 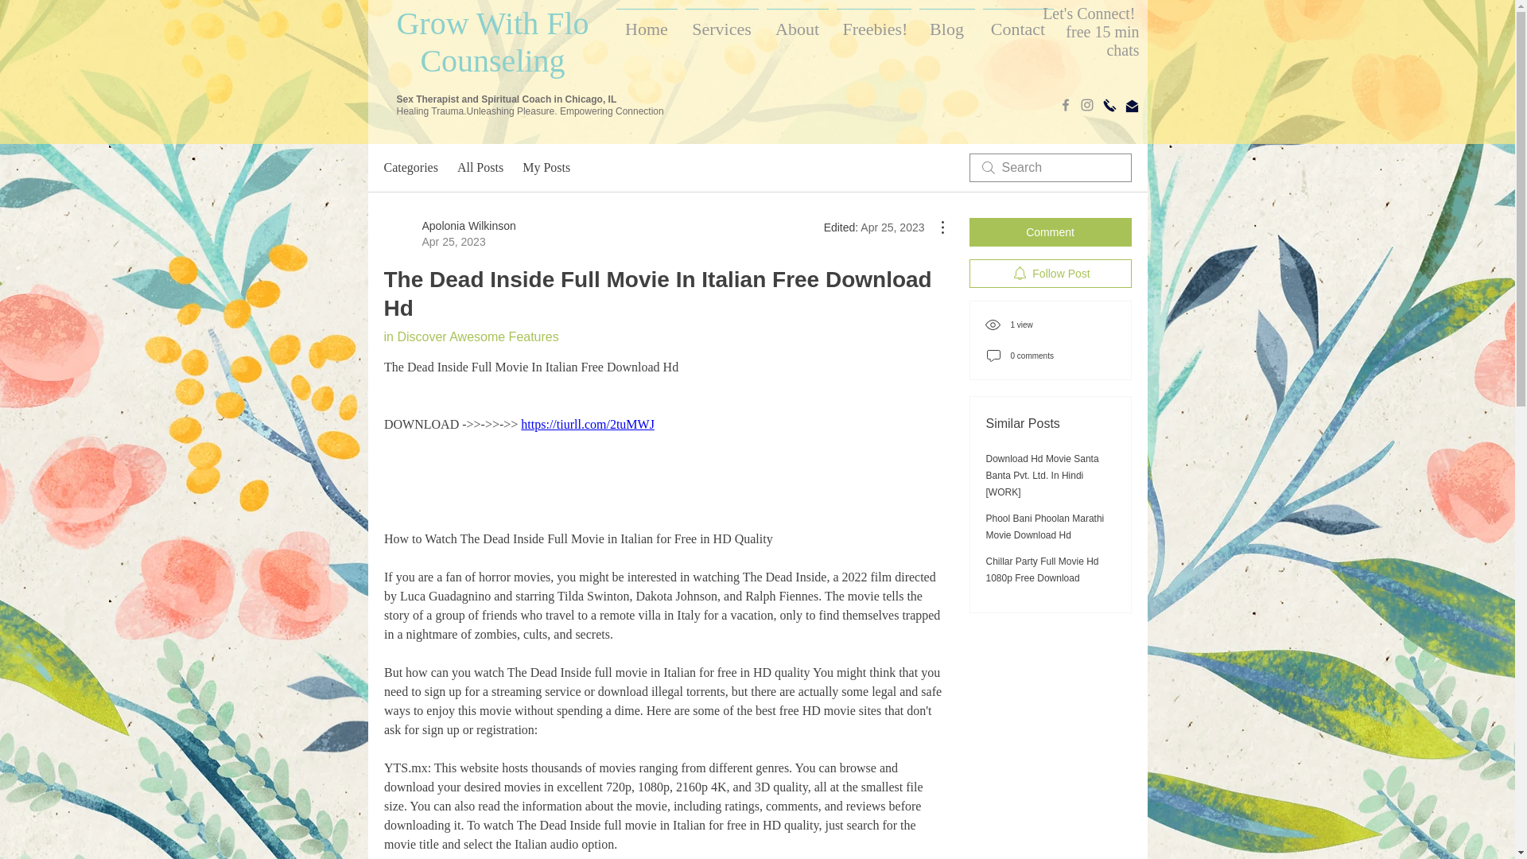 What do you see at coordinates (1043, 569) in the screenshot?
I see `Chillar Party Full Movie Hd 1080p Free Download` at bounding box center [1043, 569].